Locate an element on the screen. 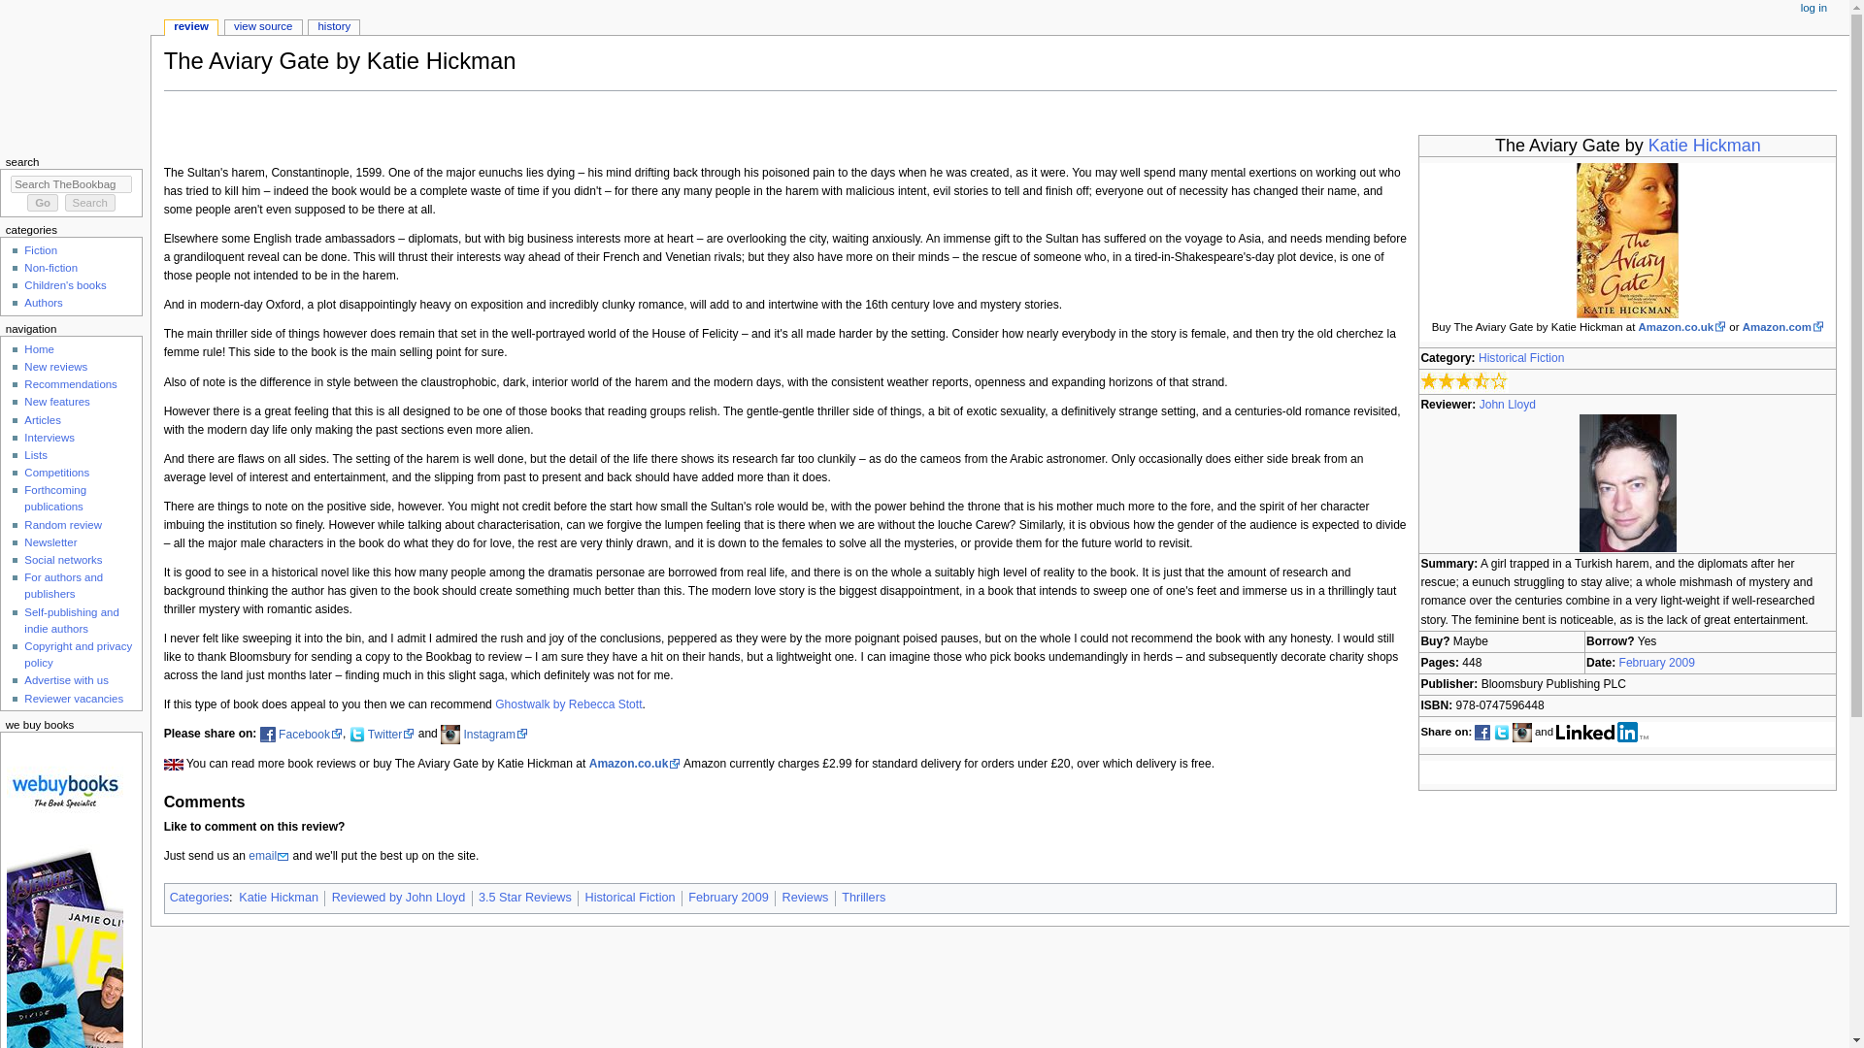 The image size is (1864, 1048). Facebook is located at coordinates (311, 734).